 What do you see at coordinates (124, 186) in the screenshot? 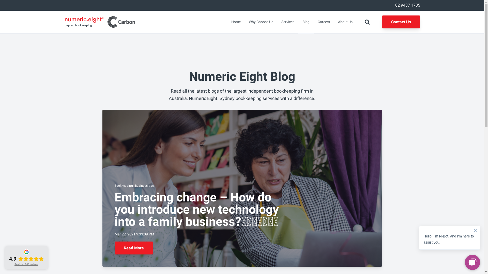
I see `Bookkeeping` at bounding box center [124, 186].